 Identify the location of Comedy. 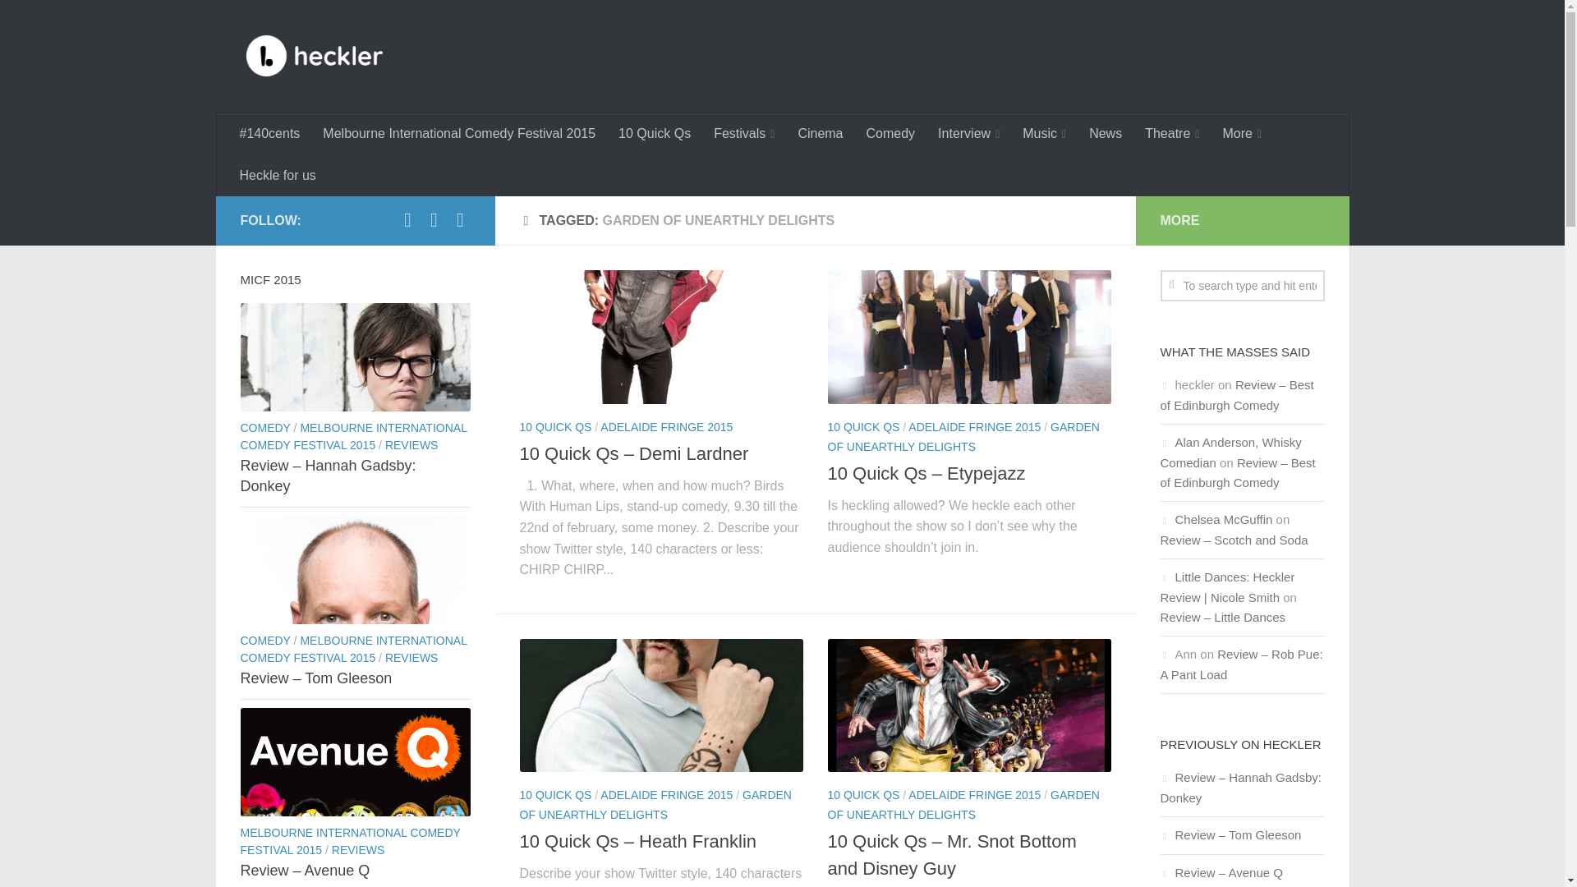
(890, 133).